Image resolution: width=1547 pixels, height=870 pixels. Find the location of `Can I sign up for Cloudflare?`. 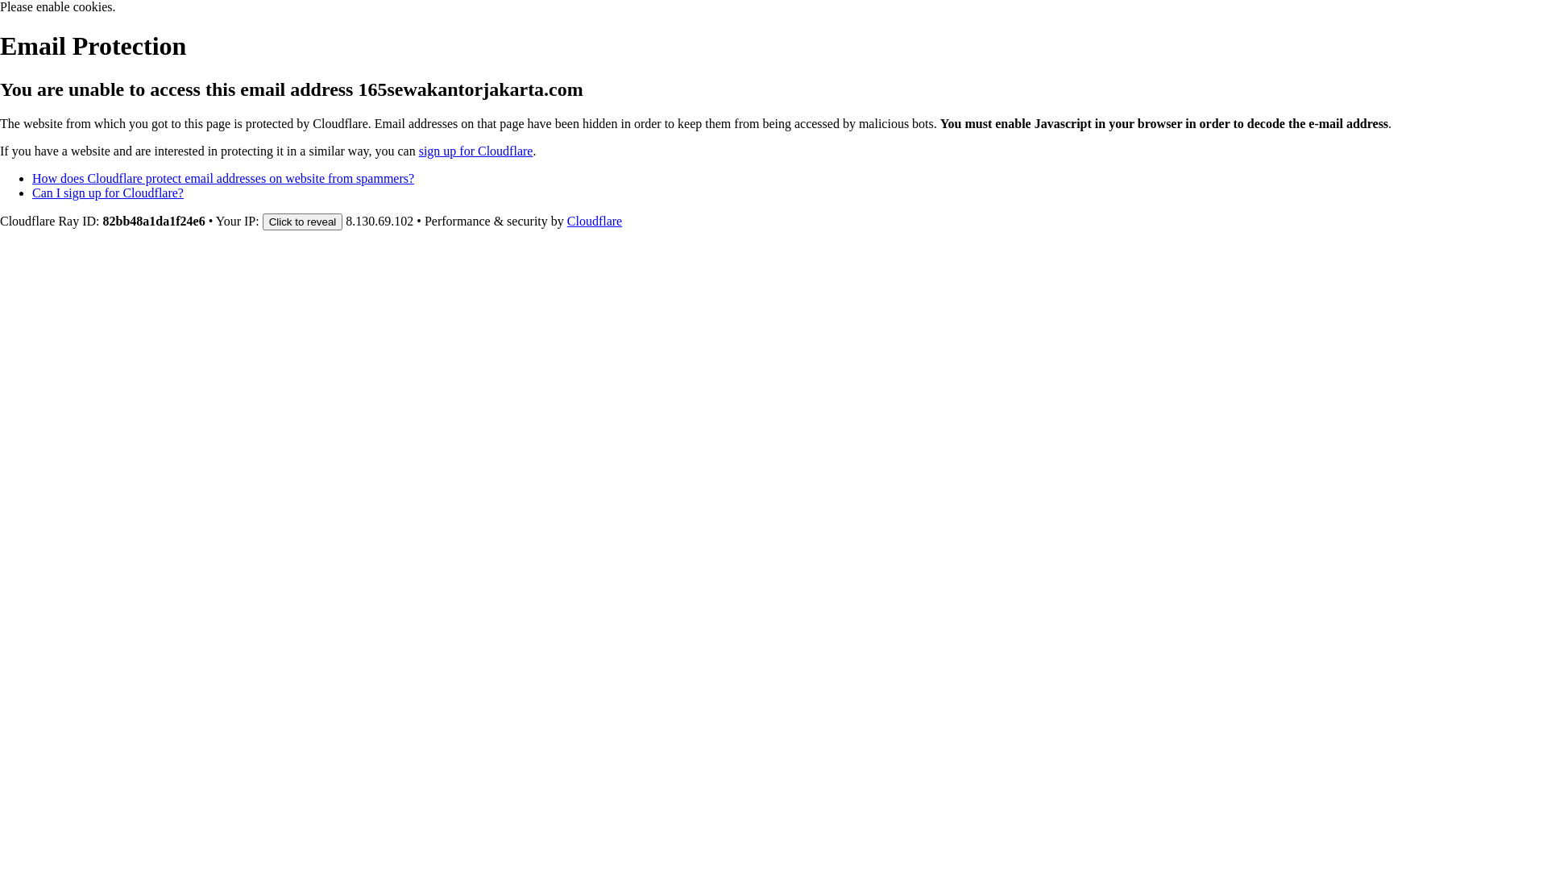

Can I sign up for Cloudflare? is located at coordinates (108, 193).